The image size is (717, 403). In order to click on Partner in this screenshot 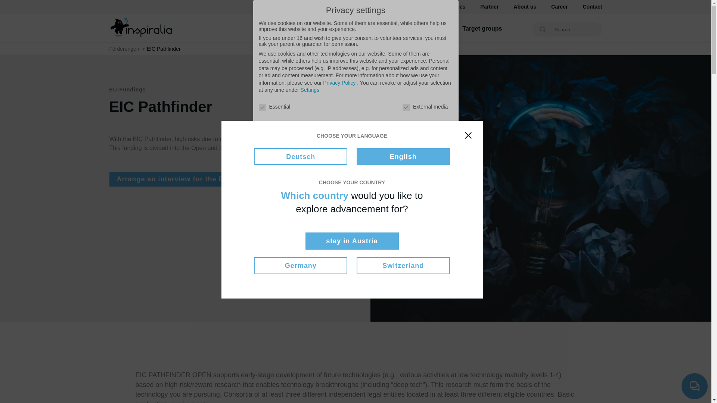, I will do `click(489, 6)`.